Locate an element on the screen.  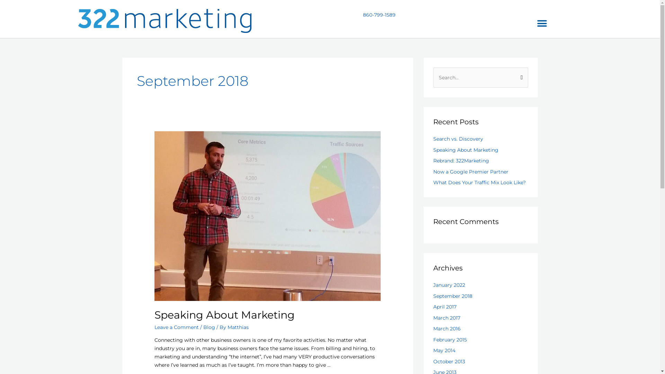
Matthias is located at coordinates (238, 327).